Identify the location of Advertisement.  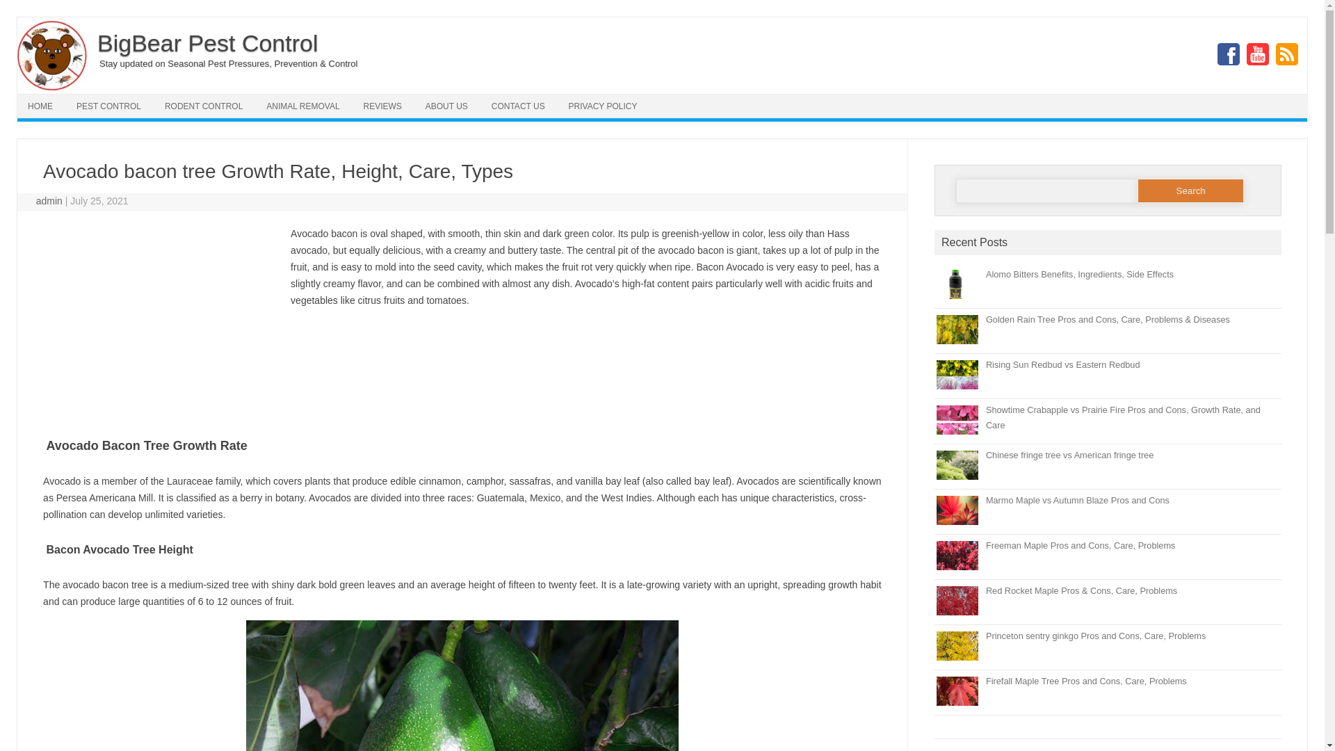
(159, 327).